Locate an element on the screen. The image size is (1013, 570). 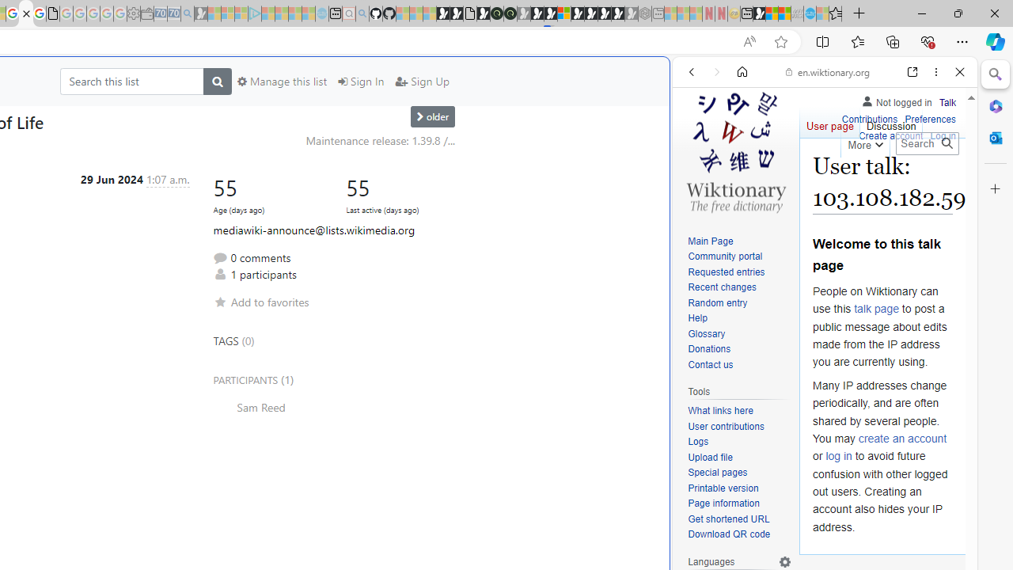
Discussion is located at coordinates (891, 122).